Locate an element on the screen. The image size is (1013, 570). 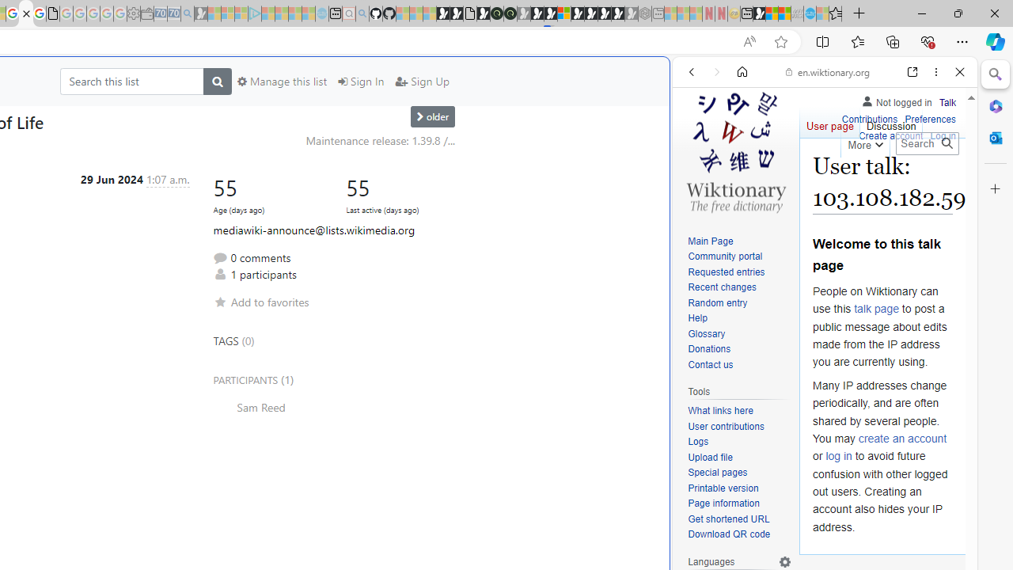
Discussion is located at coordinates (891, 122).